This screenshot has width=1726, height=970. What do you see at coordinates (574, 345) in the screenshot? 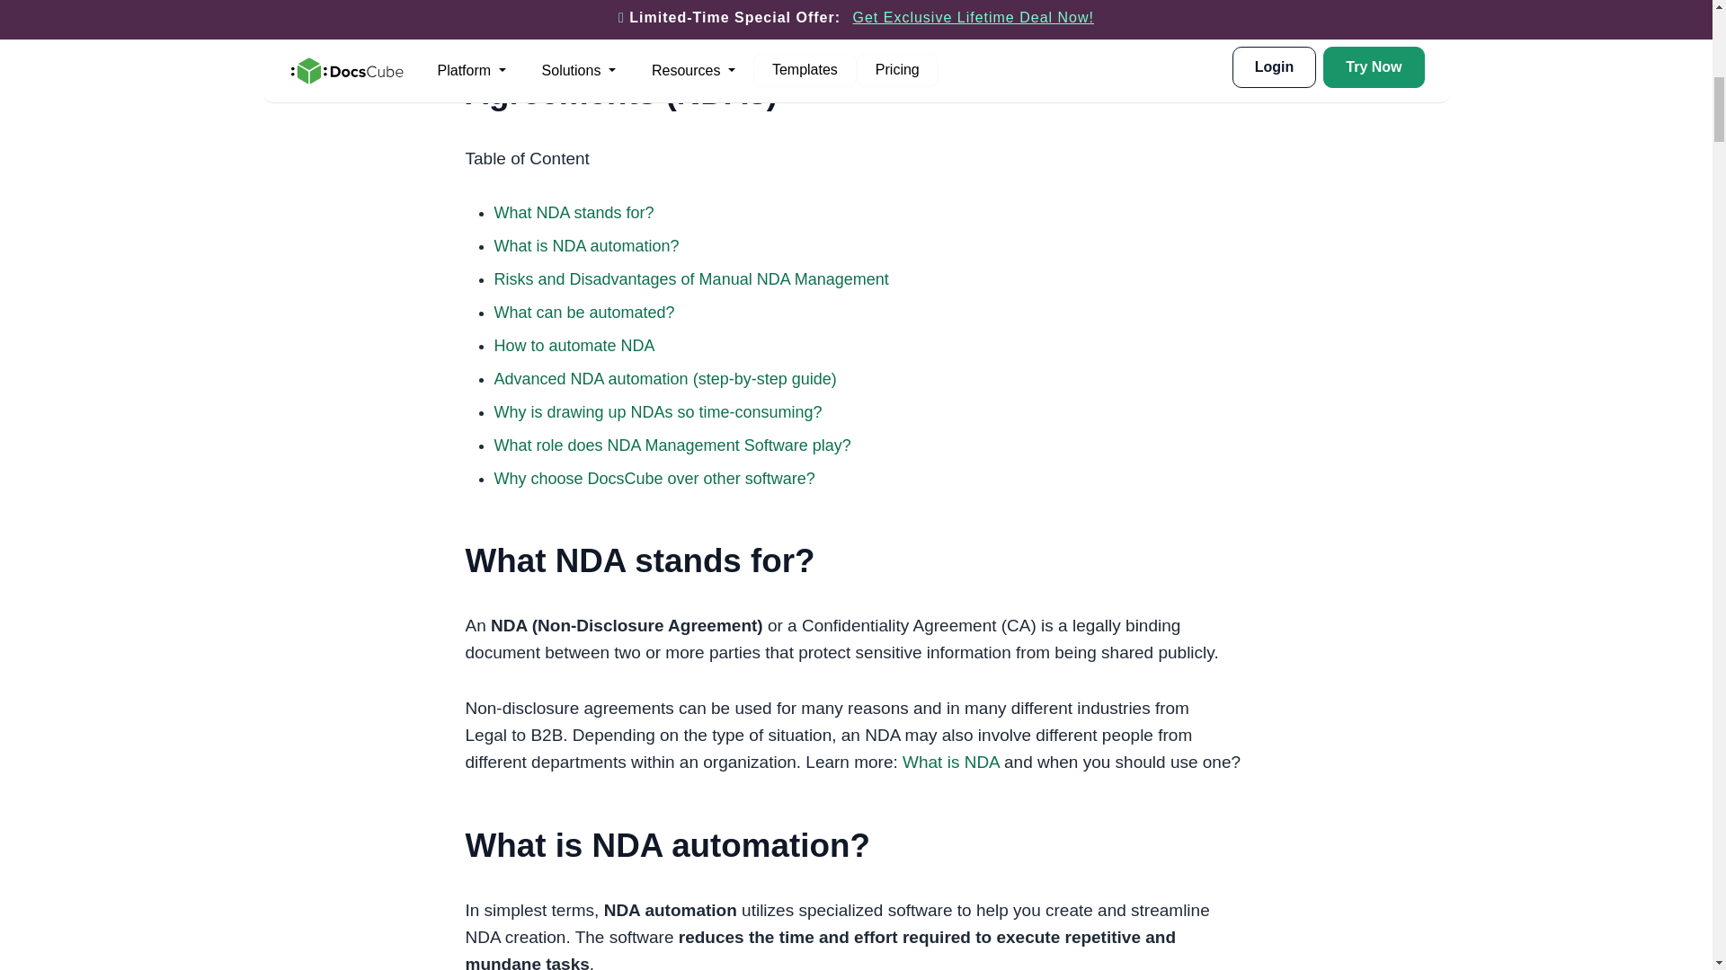
I see `How to automate NDA` at bounding box center [574, 345].